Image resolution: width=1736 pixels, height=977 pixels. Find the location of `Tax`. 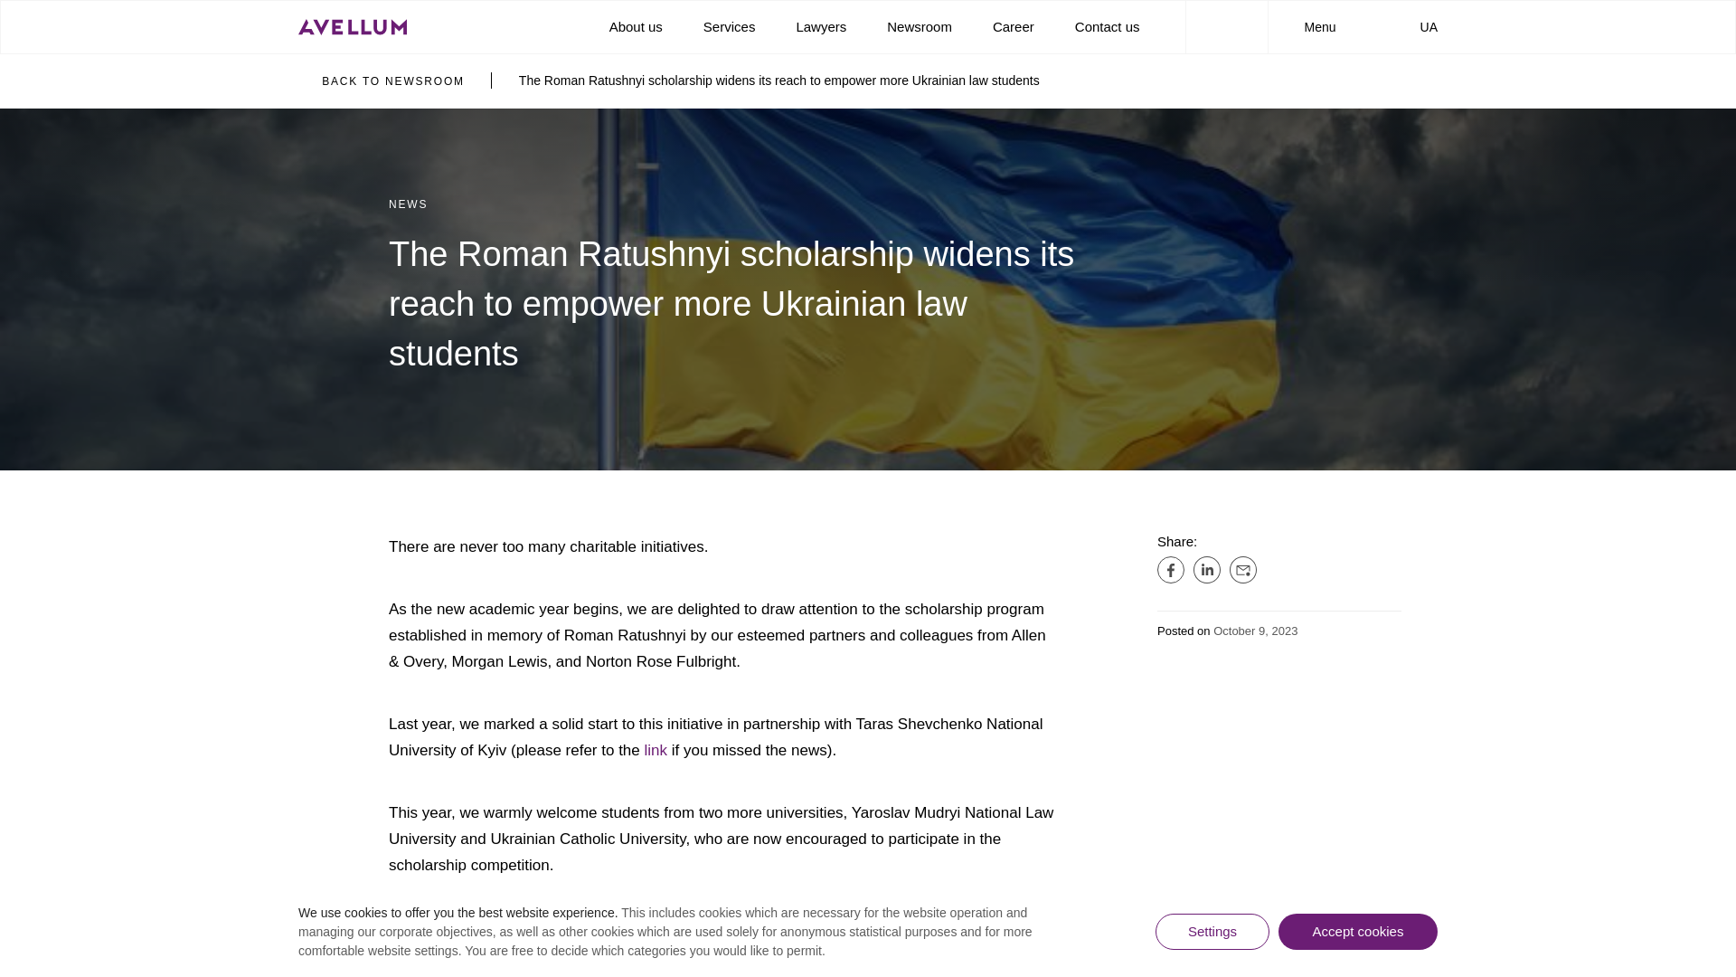

Tax is located at coordinates (363, 669).